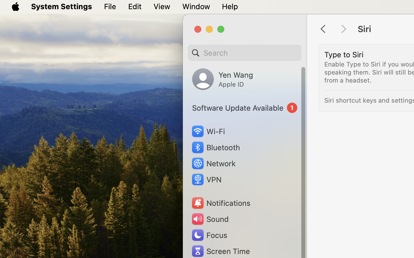 The width and height of the screenshot is (414, 258). I want to click on Type to Siri, so click(344, 54).